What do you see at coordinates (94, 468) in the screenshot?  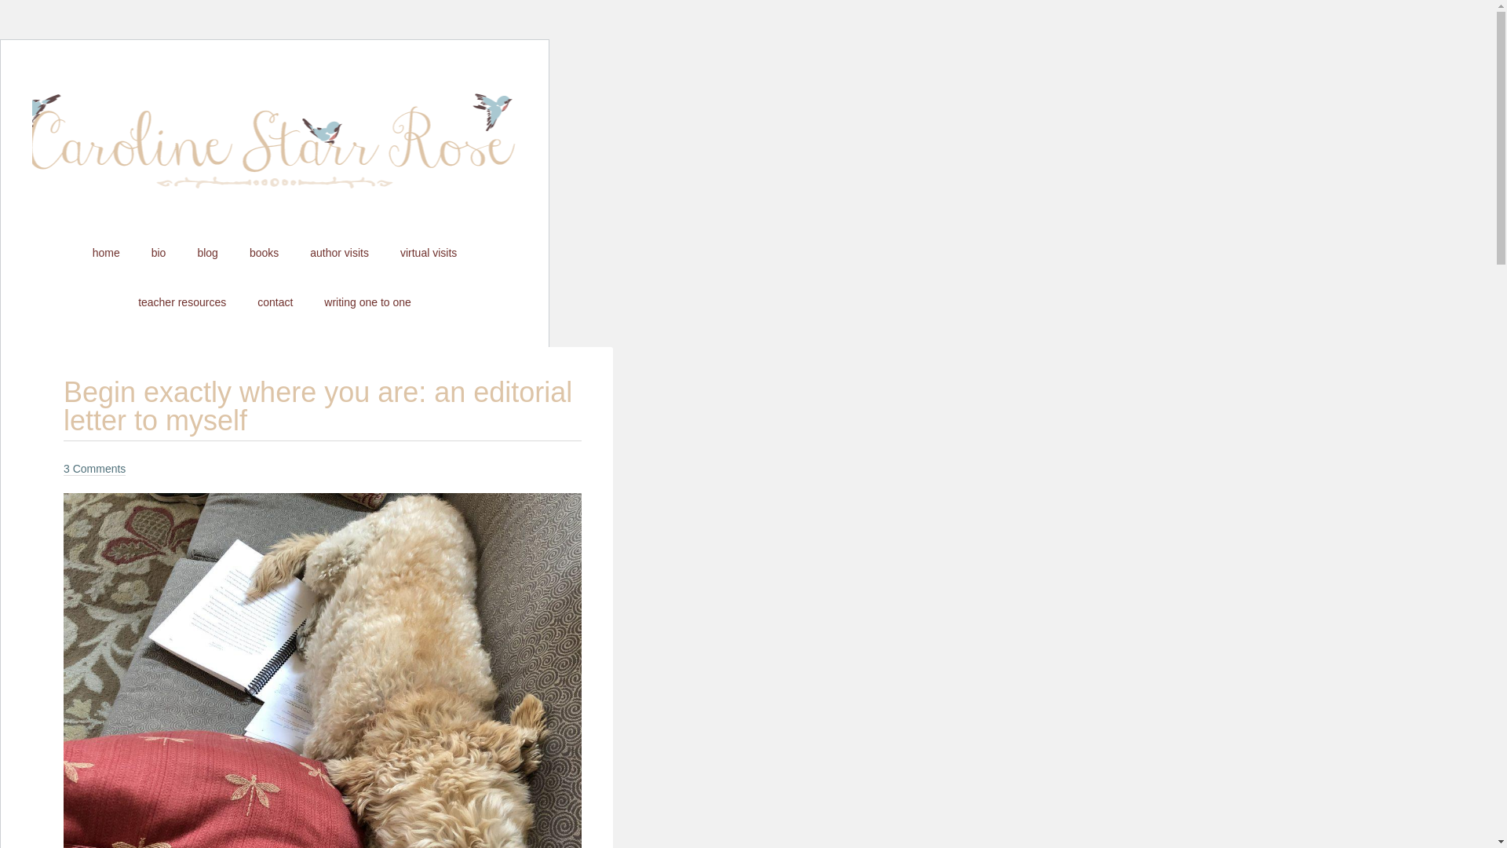 I see `3 Comments` at bounding box center [94, 468].